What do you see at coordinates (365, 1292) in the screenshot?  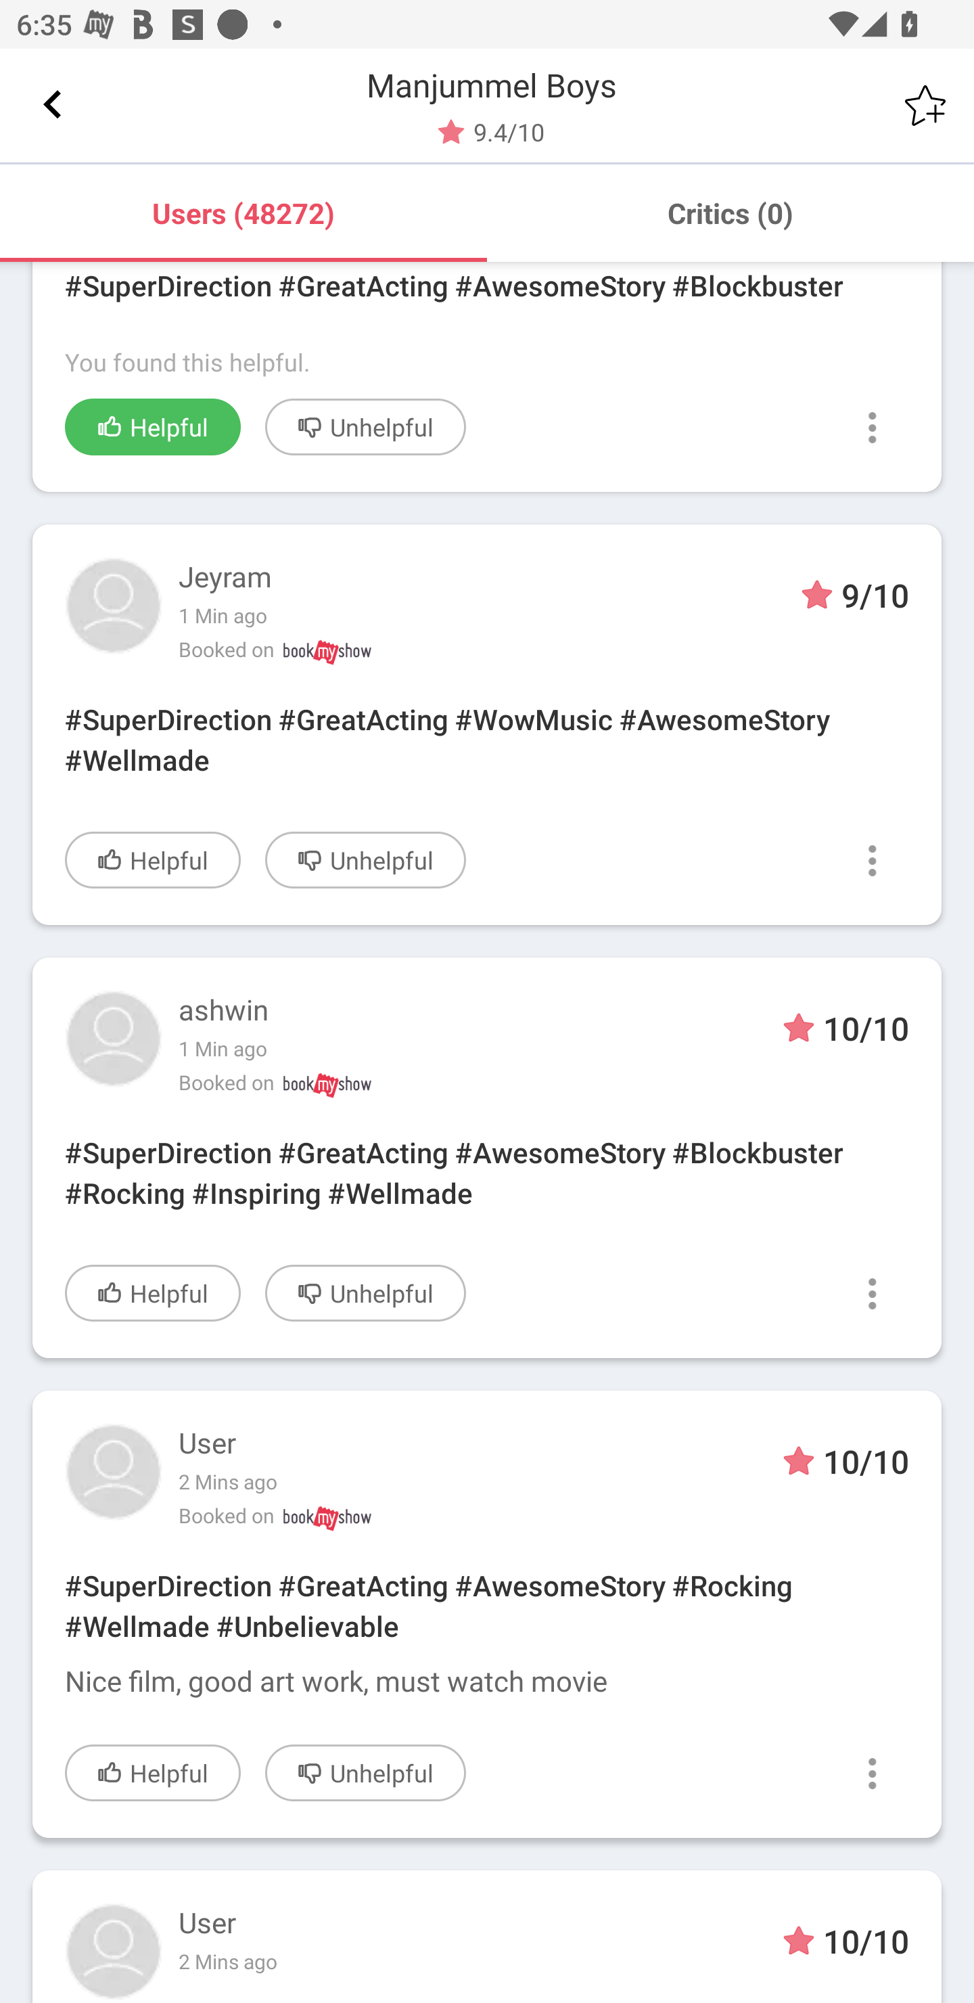 I see `Unhelpful` at bounding box center [365, 1292].